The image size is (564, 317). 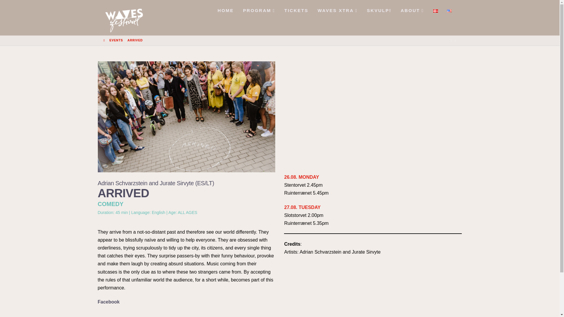 What do you see at coordinates (412, 9) in the screenshot?
I see `ABOUT` at bounding box center [412, 9].